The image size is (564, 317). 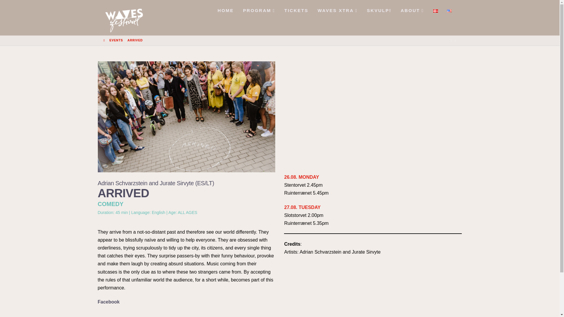 What do you see at coordinates (412, 9) in the screenshot?
I see `ABOUT` at bounding box center [412, 9].